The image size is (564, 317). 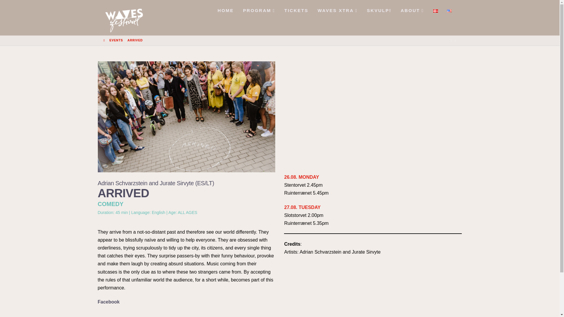 What do you see at coordinates (412, 9) in the screenshot?
I see `ABOUT` at bounding box center [412, 9].